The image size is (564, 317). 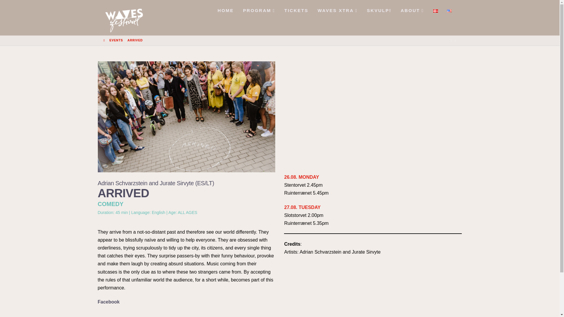 What do you see at coordinates (412, 9) in the screenshot?
I see `ABOUT` at bounding box center [412, 9].